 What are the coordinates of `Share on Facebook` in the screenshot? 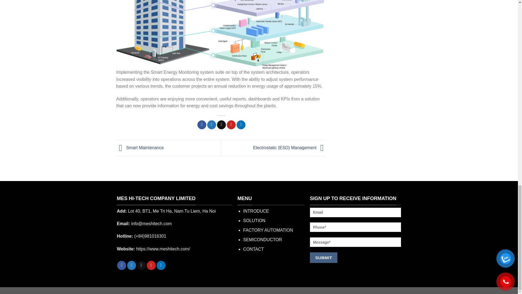 It's located at (202, 125).